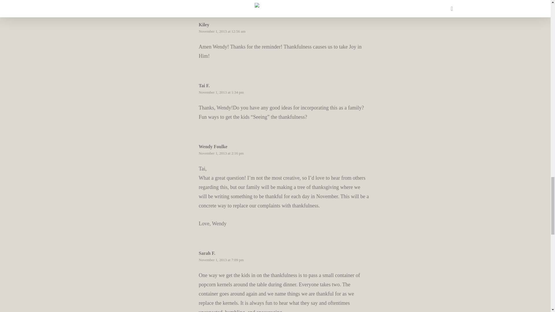  I want to click on November 1, 2013 at 1:34 pm, so click(221, 92).